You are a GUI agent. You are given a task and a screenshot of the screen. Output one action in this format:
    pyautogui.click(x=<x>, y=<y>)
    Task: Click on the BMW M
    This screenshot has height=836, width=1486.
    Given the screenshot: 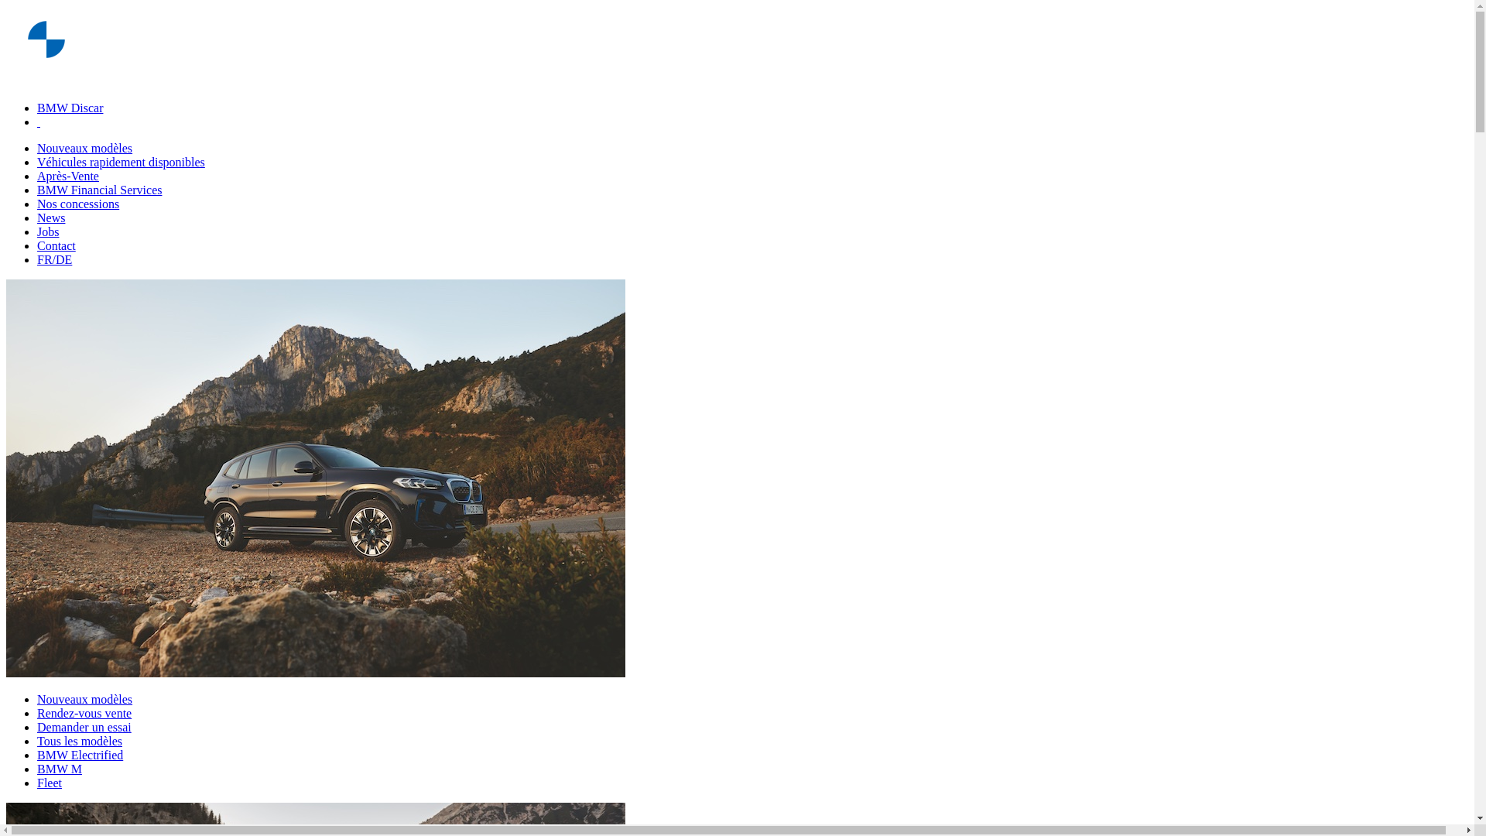 What is the action you would take?
    pyautogui.click(x=60, y=769)
    